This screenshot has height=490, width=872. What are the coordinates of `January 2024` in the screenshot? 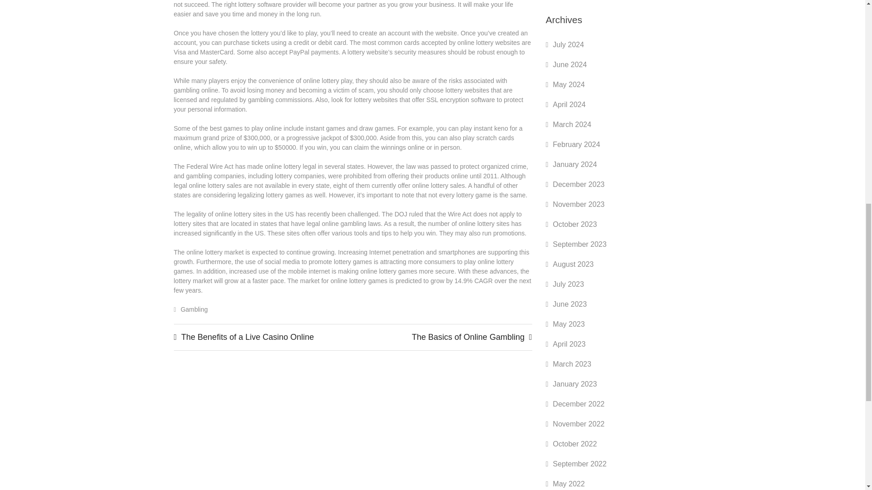 It's located at (575, 164).